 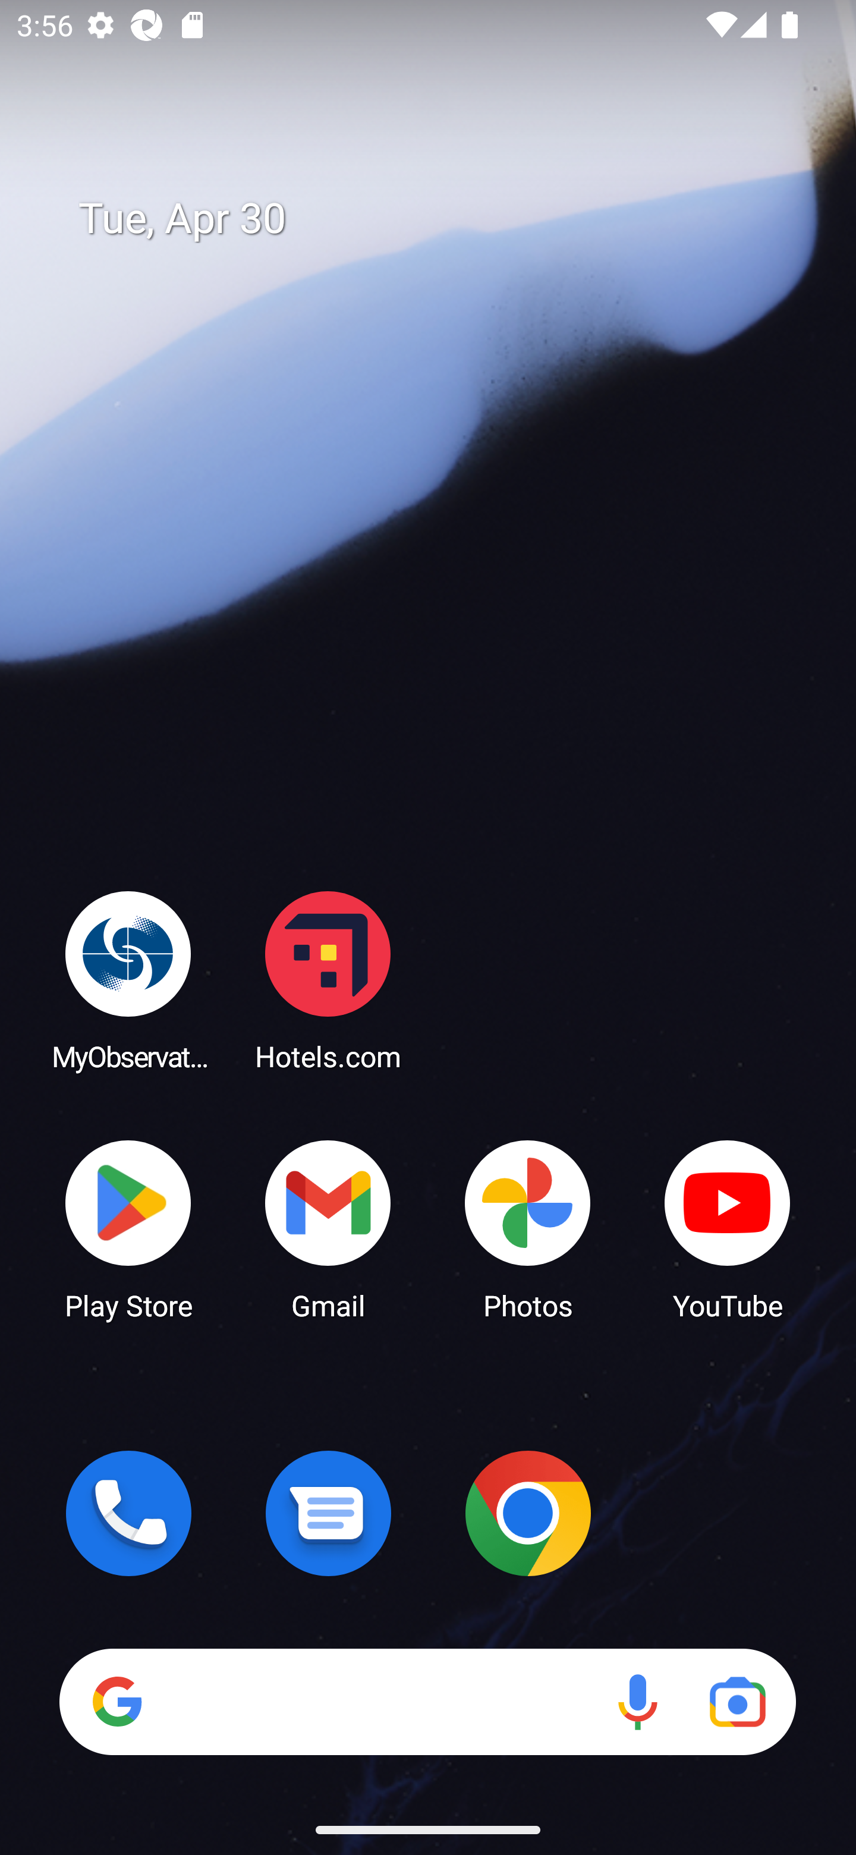 I want to click on Chrome, so click(x=528, y=1513).